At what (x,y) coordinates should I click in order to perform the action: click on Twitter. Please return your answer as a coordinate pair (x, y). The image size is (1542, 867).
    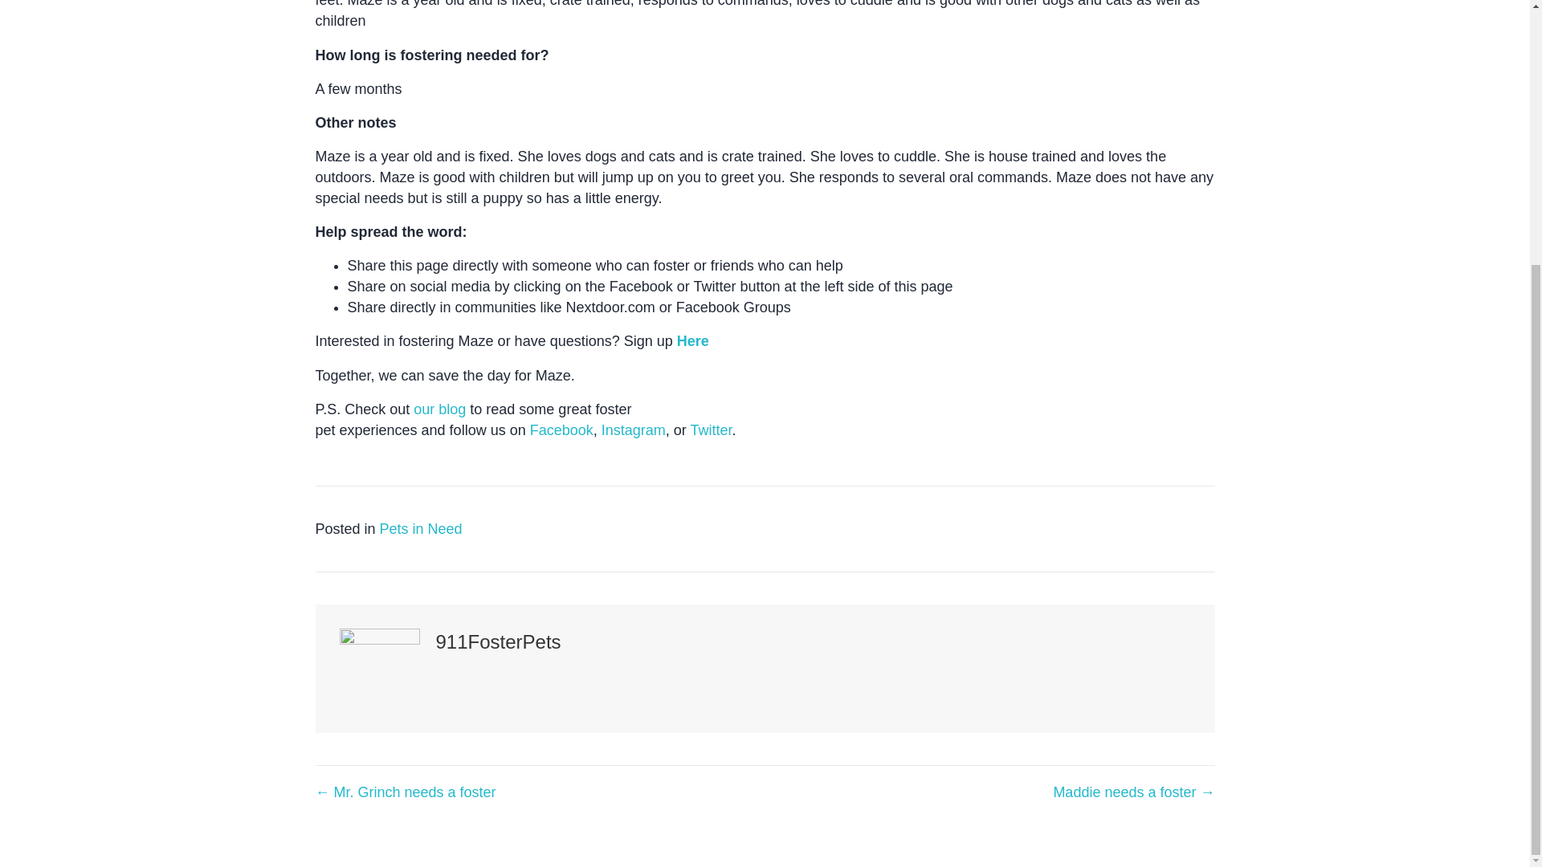
    Looking at the image, I should click on (710, 430).